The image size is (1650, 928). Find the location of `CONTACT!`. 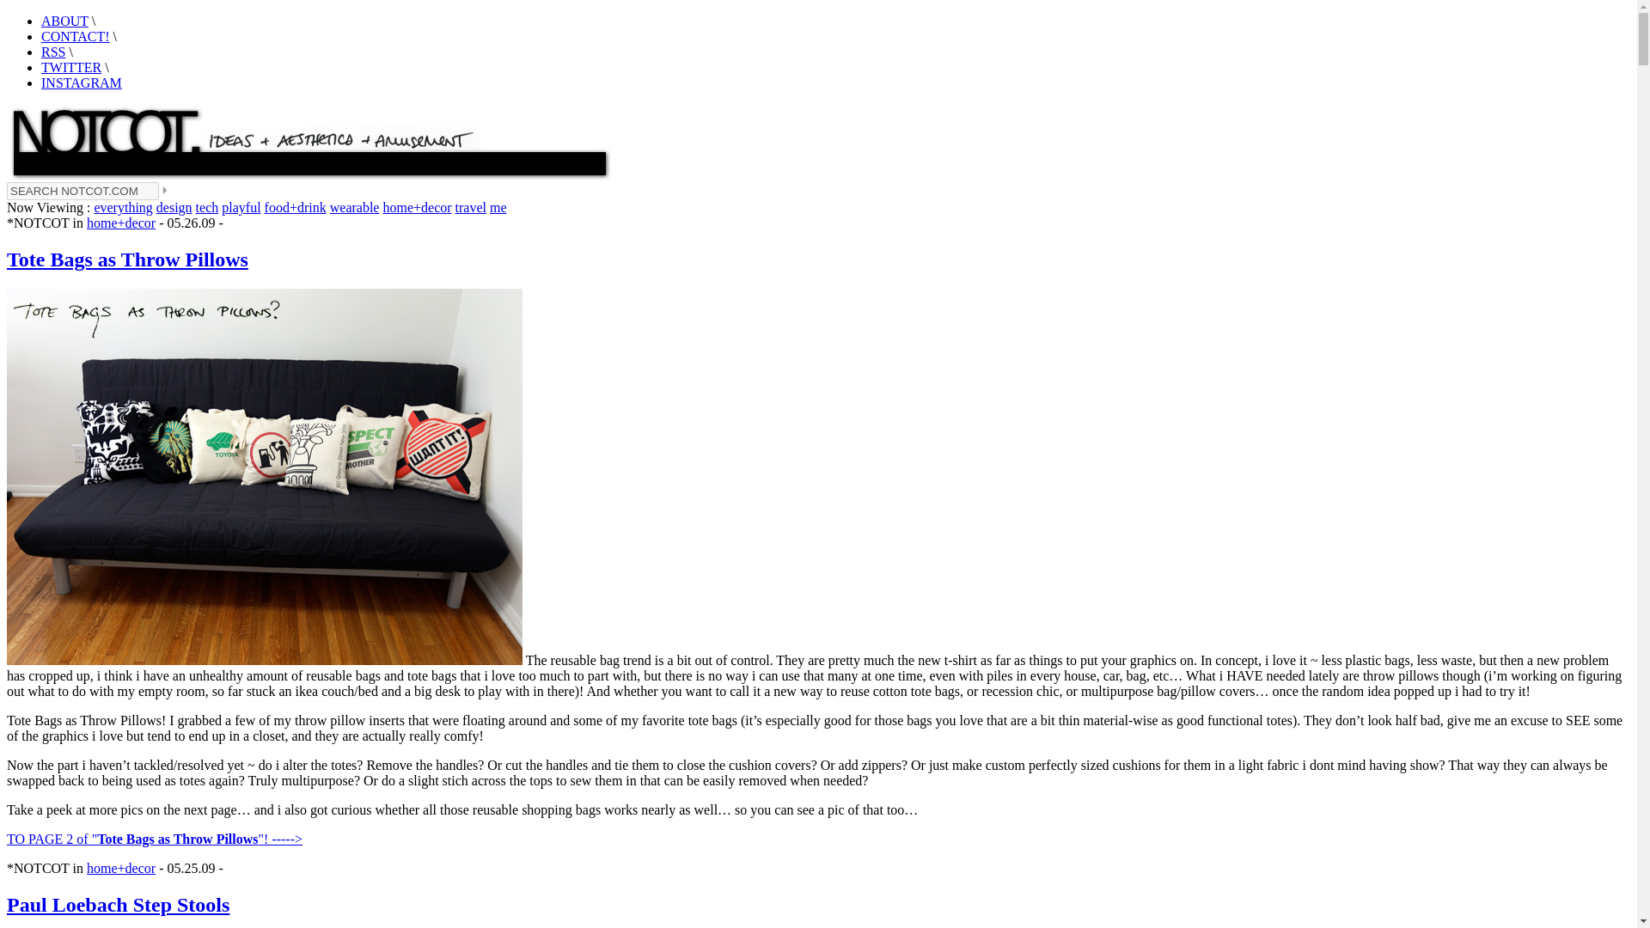

CONTACT! is located at coordinates (76, 36).